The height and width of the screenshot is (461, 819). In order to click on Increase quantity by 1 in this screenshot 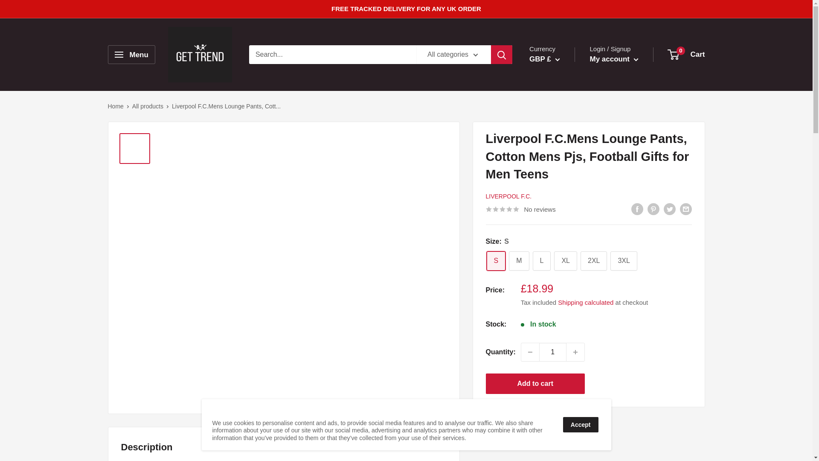, I will do `click(575, 352)`.